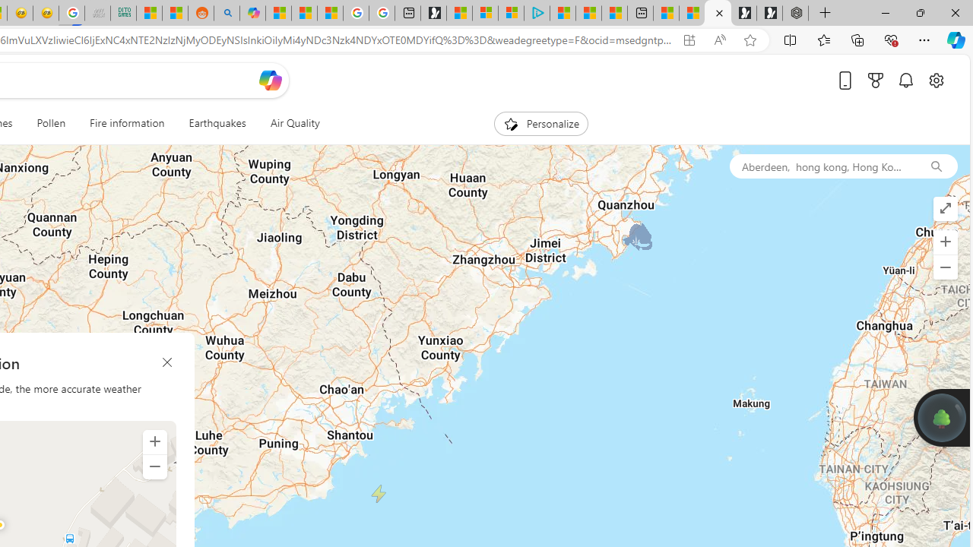  Describe the element at coordinates (97, 14) in the screenshot. I see `Navy Quest` at that location.